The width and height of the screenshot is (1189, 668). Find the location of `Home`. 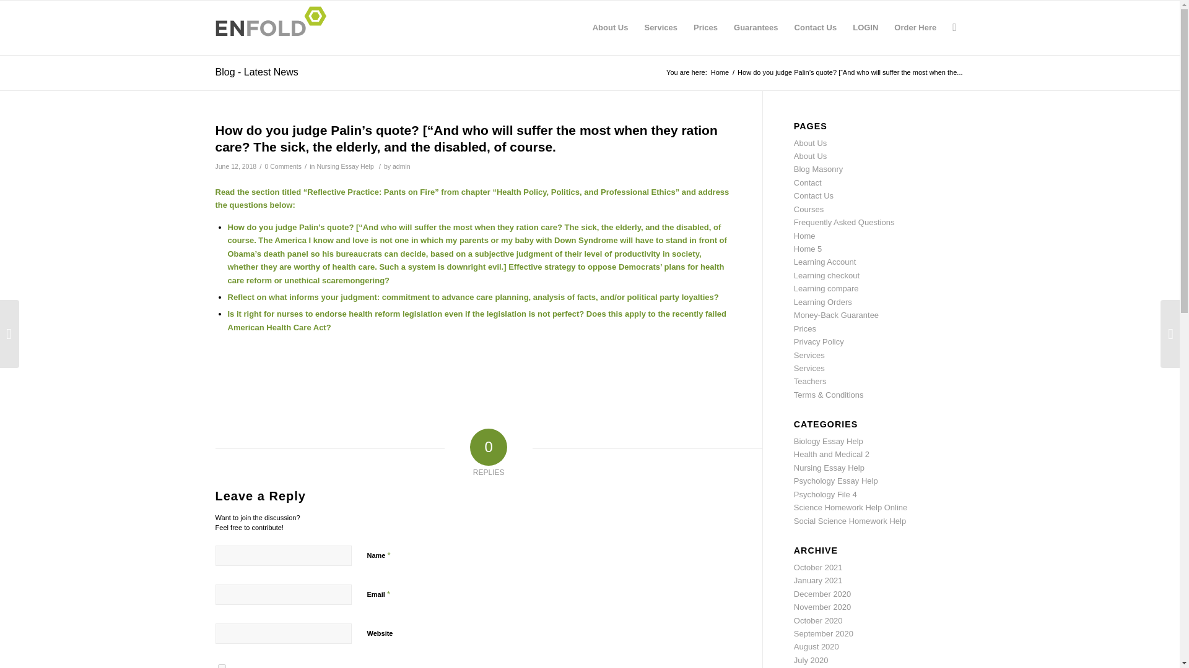

Home is located at coordinates (805, 235).